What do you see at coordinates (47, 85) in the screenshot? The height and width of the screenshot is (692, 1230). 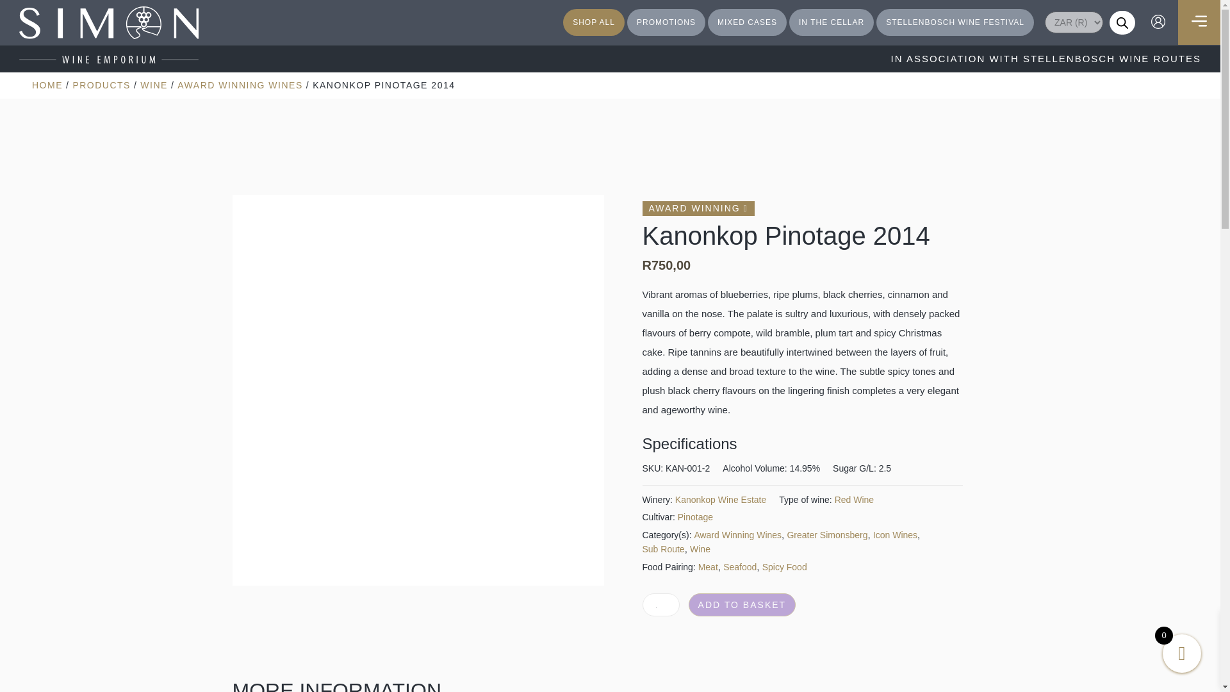 I see `Home` at bounding box center [47, 85].